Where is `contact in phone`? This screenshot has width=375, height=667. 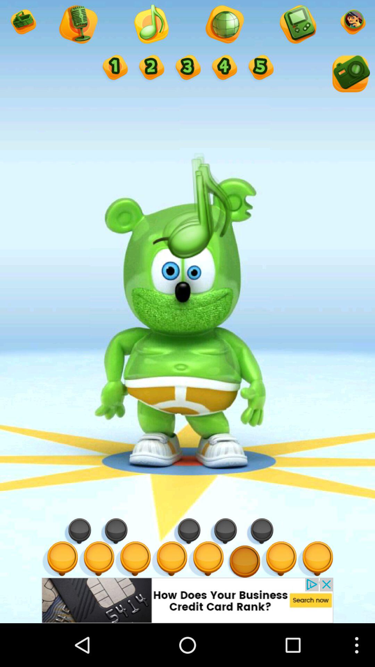
contact in phone is located at coordinates (297, 25).